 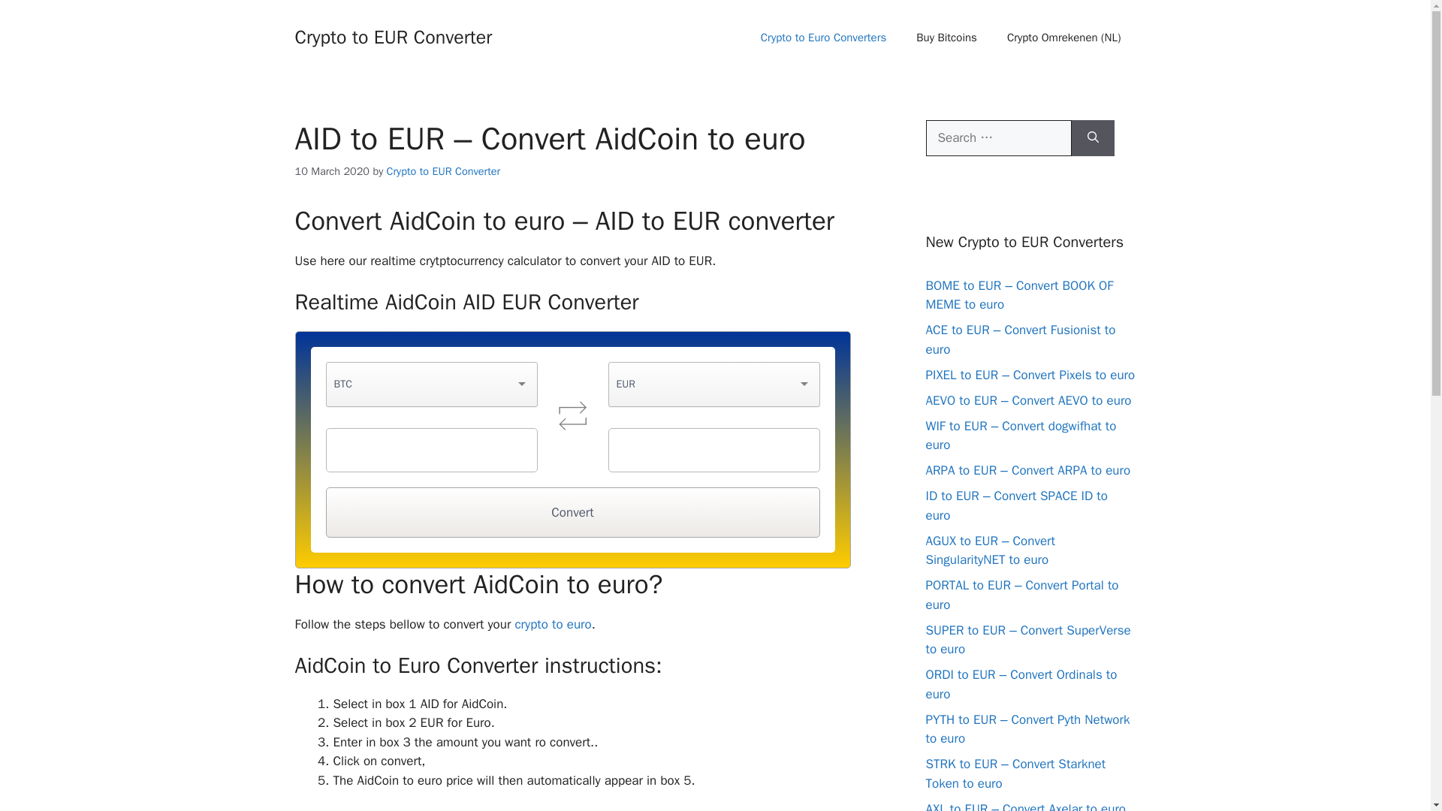 I want to click on View all posts by Crypto to EUR Converter, so click(x=443, y=171).